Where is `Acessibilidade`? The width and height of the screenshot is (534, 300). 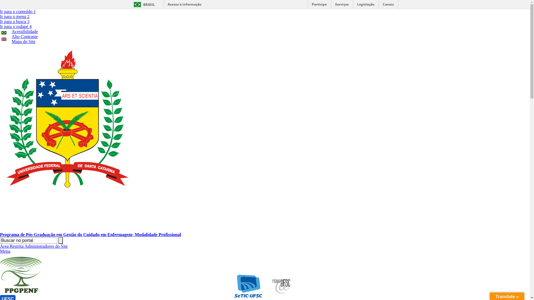
Acessibilidade is located at coordinates (25, 32).